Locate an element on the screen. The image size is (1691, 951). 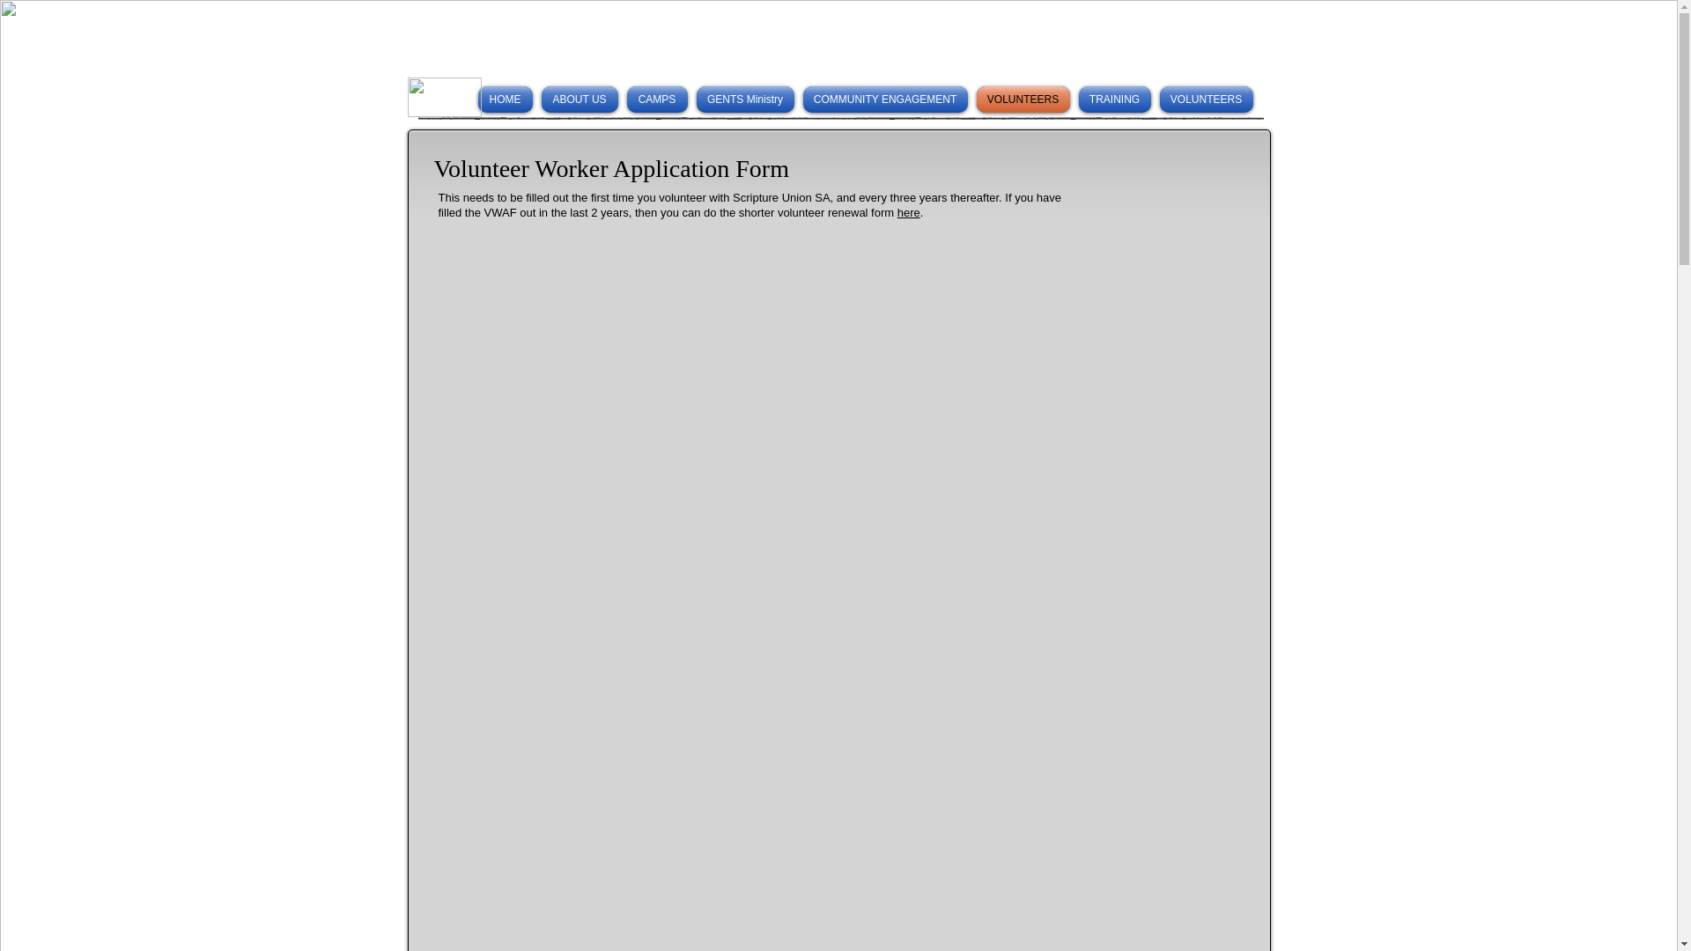
ABOUT US is located at coordinates (580, 100).